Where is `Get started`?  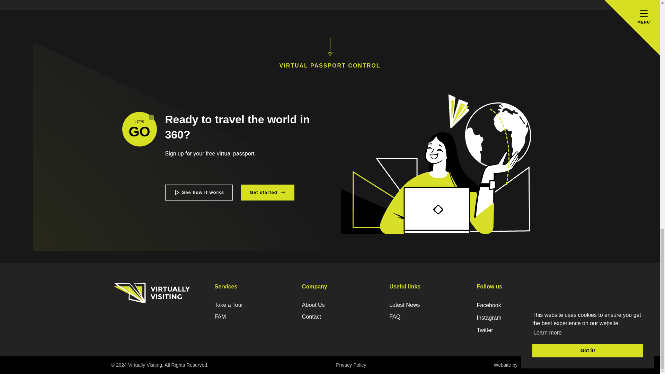
Get started is located at coordinates (139, 129).